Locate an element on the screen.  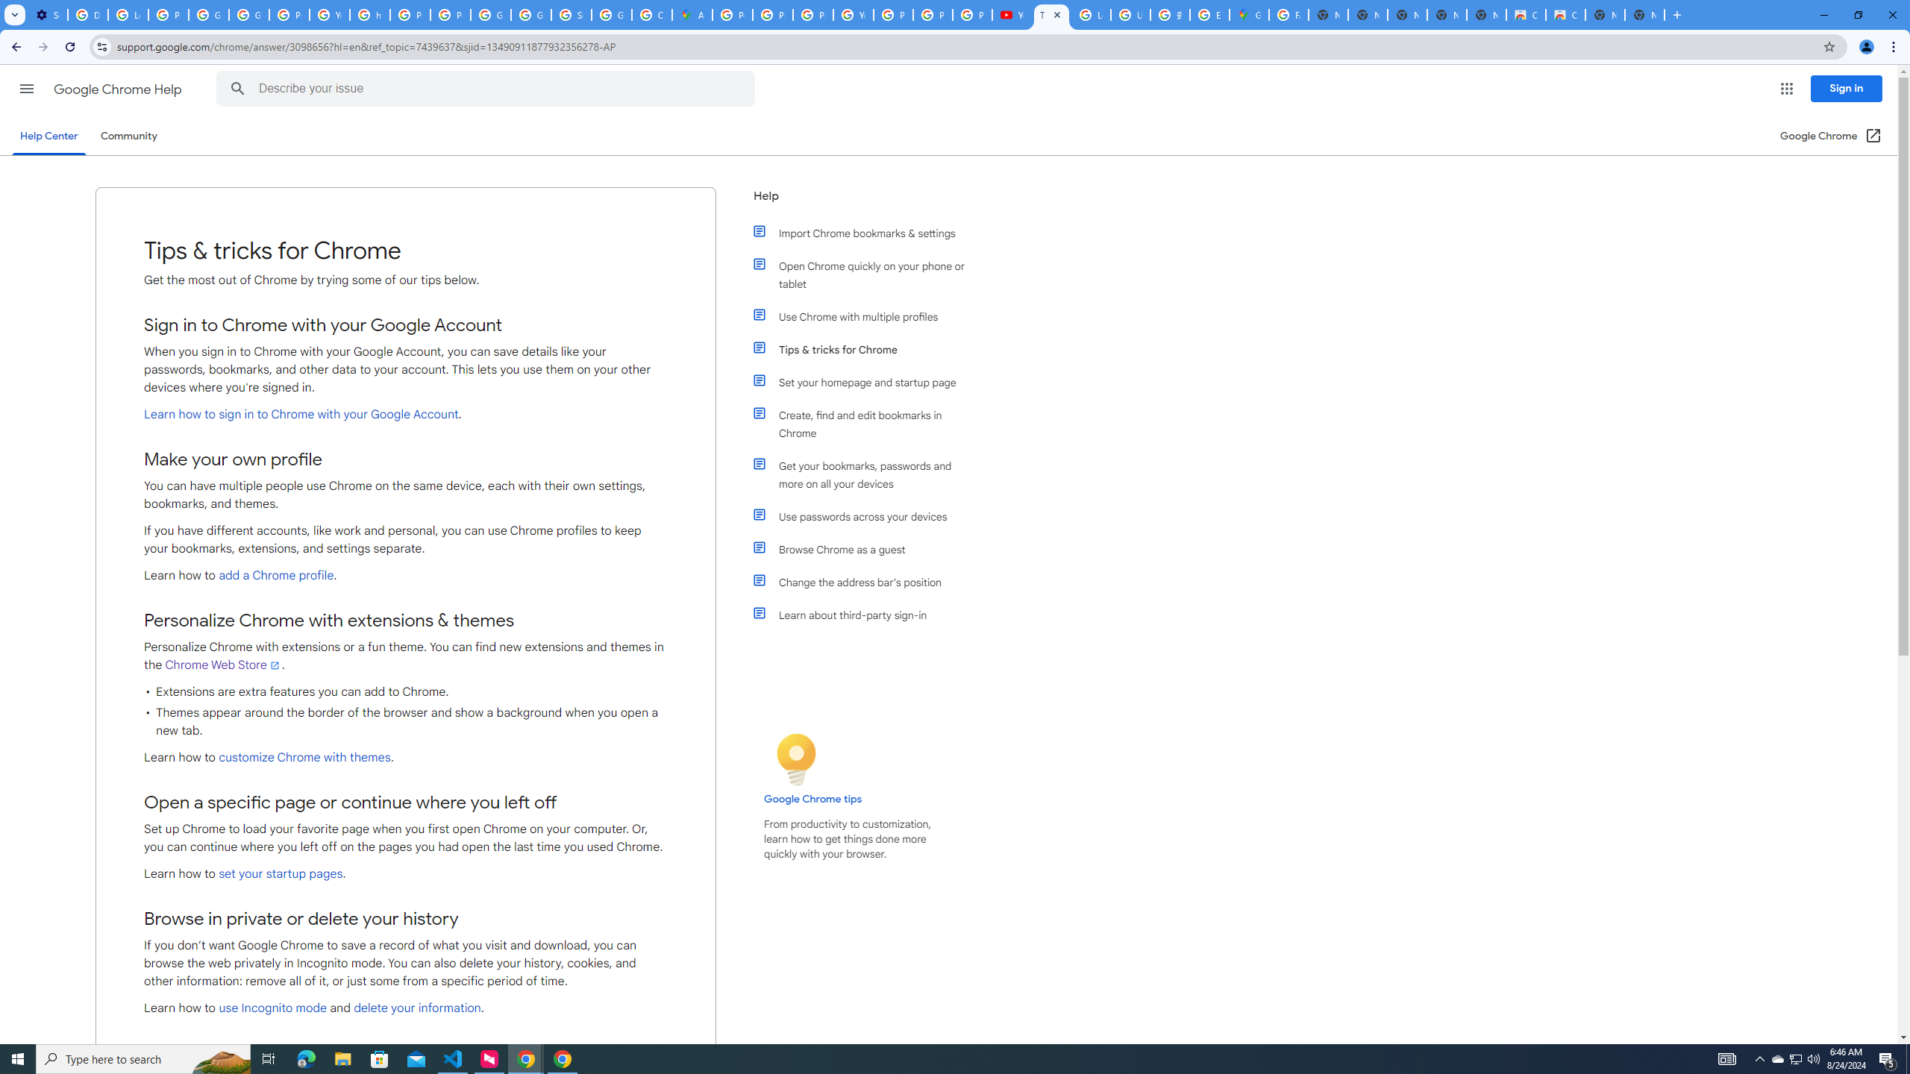
Set your homepage and startup page is located at coordinates (868, 383).